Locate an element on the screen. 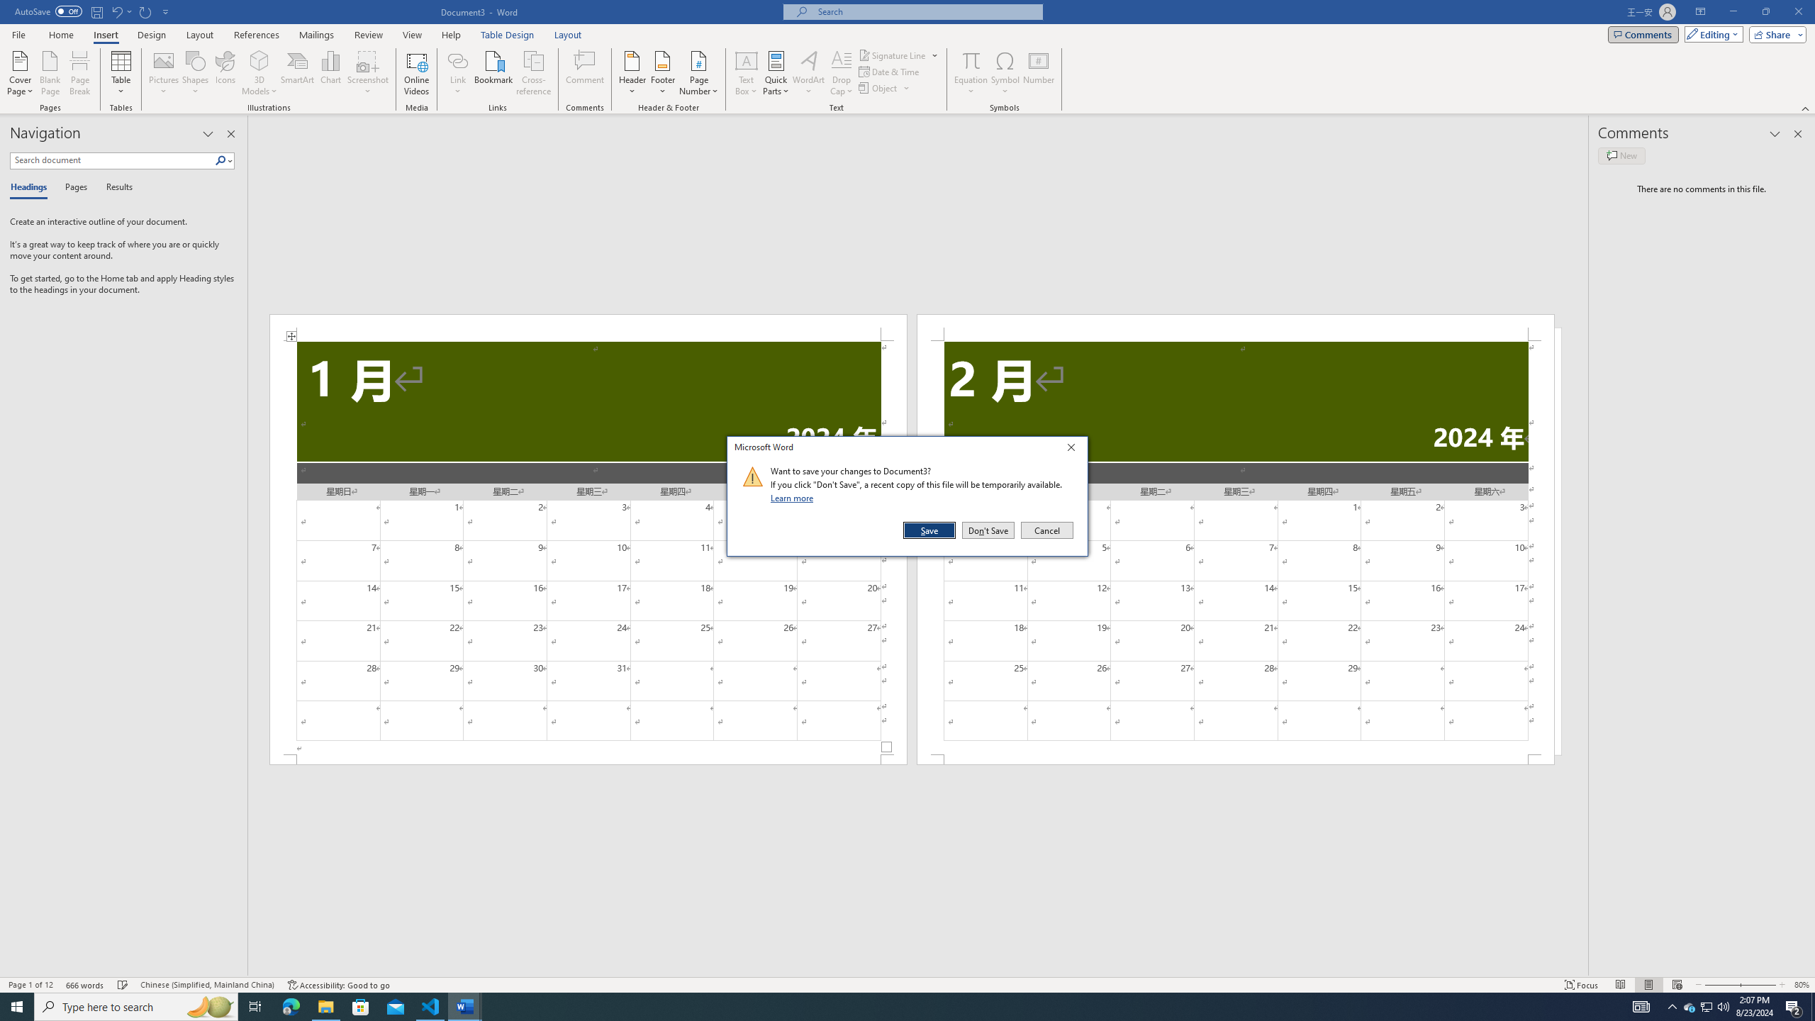  Quick Parts is located at coordinates (777, 73).